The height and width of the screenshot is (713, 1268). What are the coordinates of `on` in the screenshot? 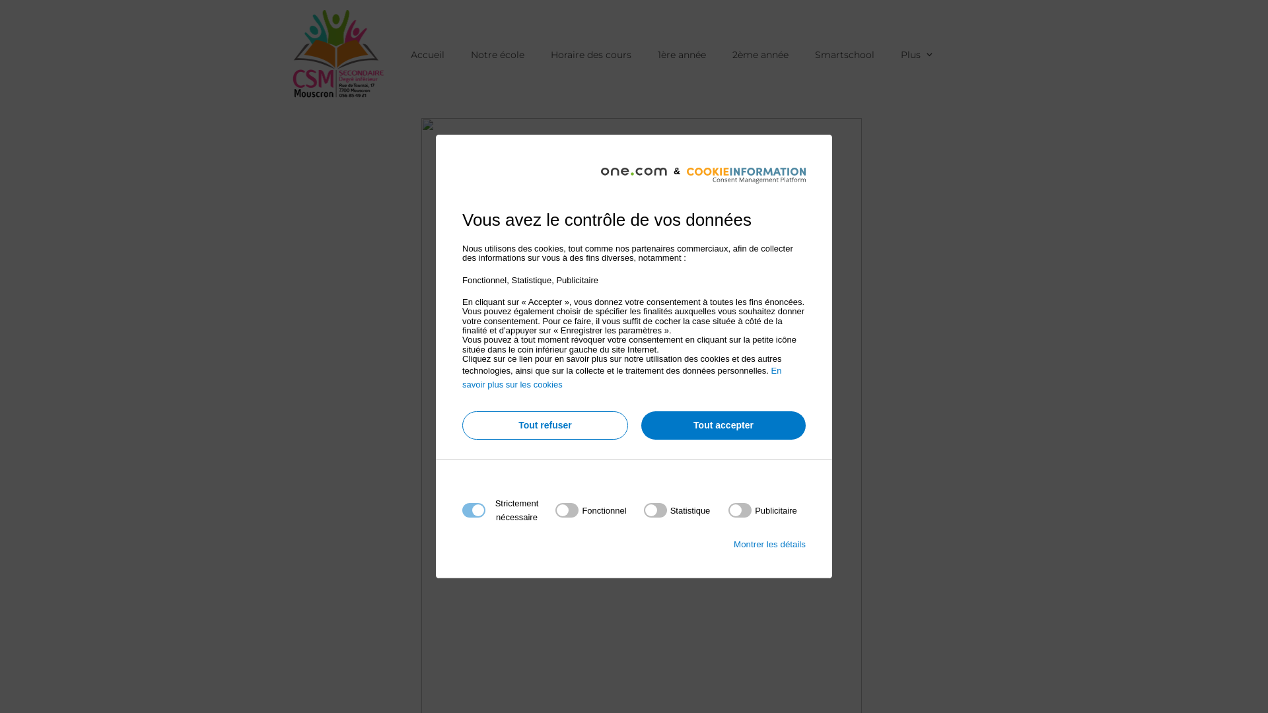 It's located at (590, 510).